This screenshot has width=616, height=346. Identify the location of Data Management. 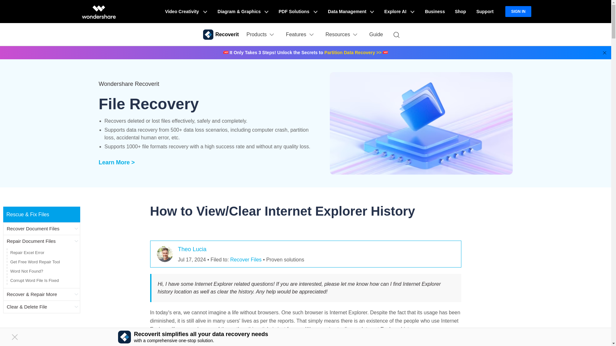
(351, 12).